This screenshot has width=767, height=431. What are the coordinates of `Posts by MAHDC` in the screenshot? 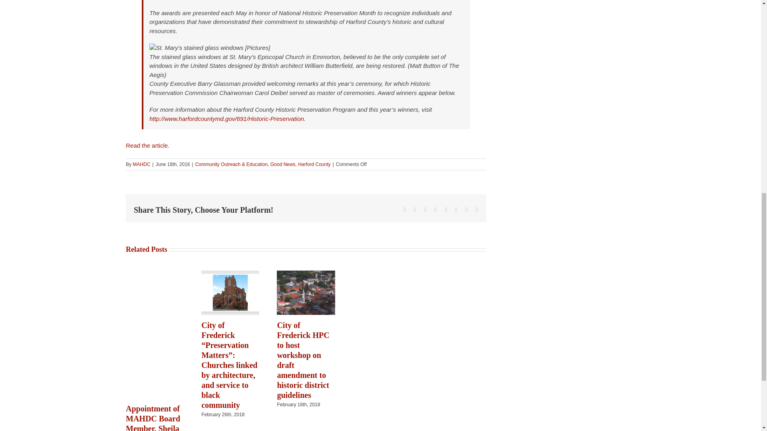 It's located at (141, 164).